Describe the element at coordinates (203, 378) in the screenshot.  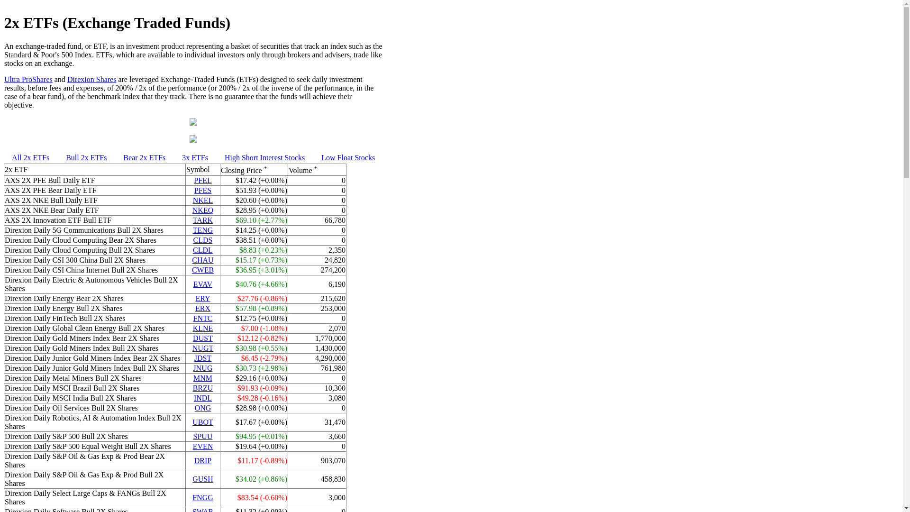
I see `MNM` at that location.